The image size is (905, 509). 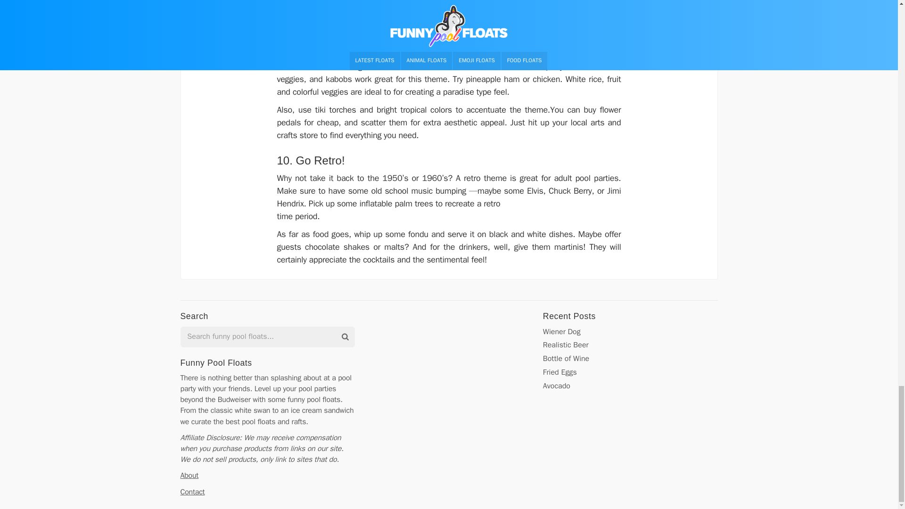 I want to click on Bottle of Wine, so click(x=566, y=358).